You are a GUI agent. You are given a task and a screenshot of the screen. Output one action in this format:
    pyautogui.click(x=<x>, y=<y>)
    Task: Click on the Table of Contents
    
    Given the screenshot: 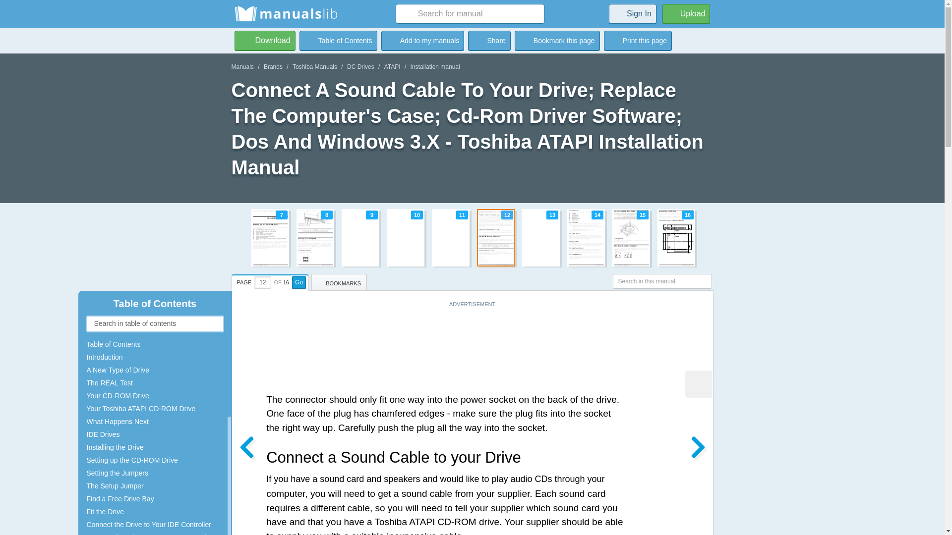 What is the action you would take?
    pyautogui.click(x=338, y=40)
    